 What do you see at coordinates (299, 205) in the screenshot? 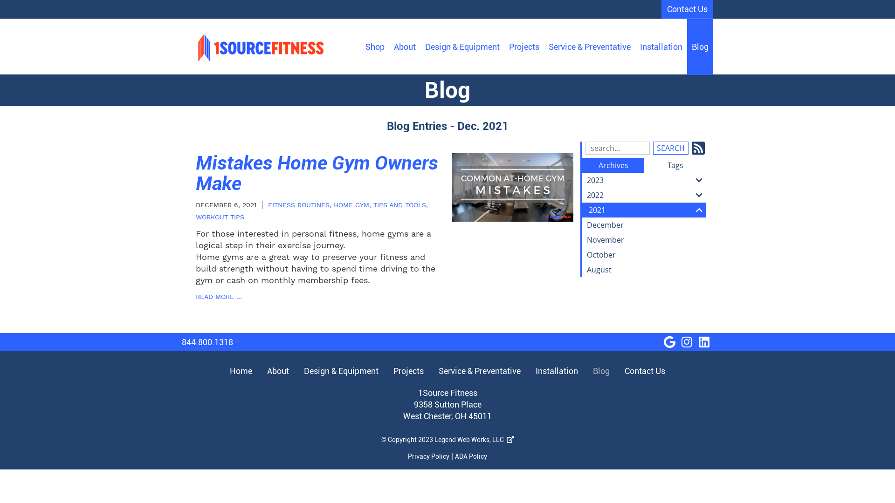
I see `FITNESS ROUTINES` at bounding box center [299, 205].